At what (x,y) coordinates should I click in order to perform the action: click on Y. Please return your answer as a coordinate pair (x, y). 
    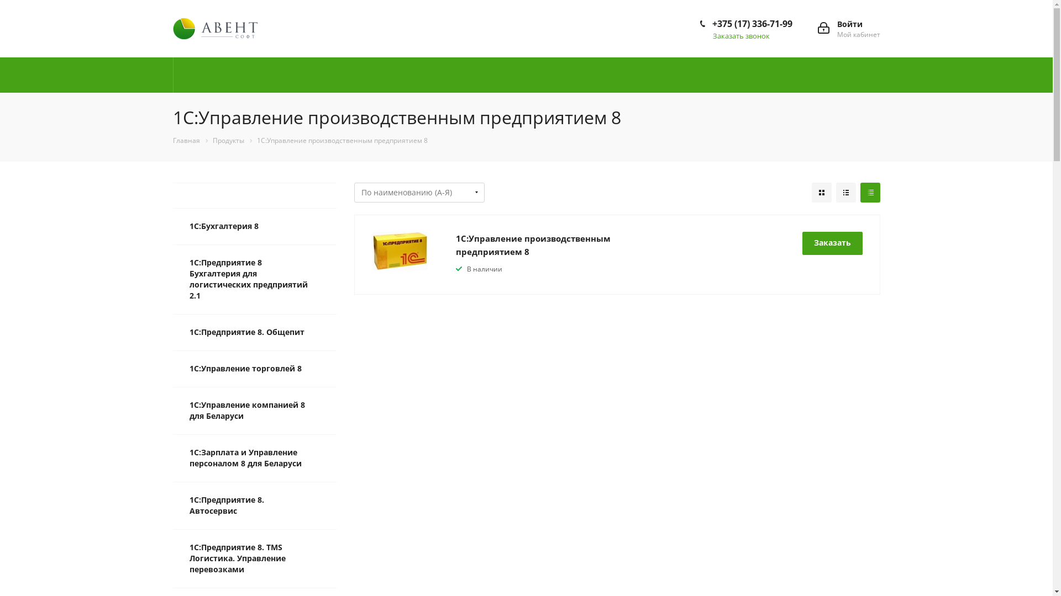
    Looking at the image, I should click on (3, 3).